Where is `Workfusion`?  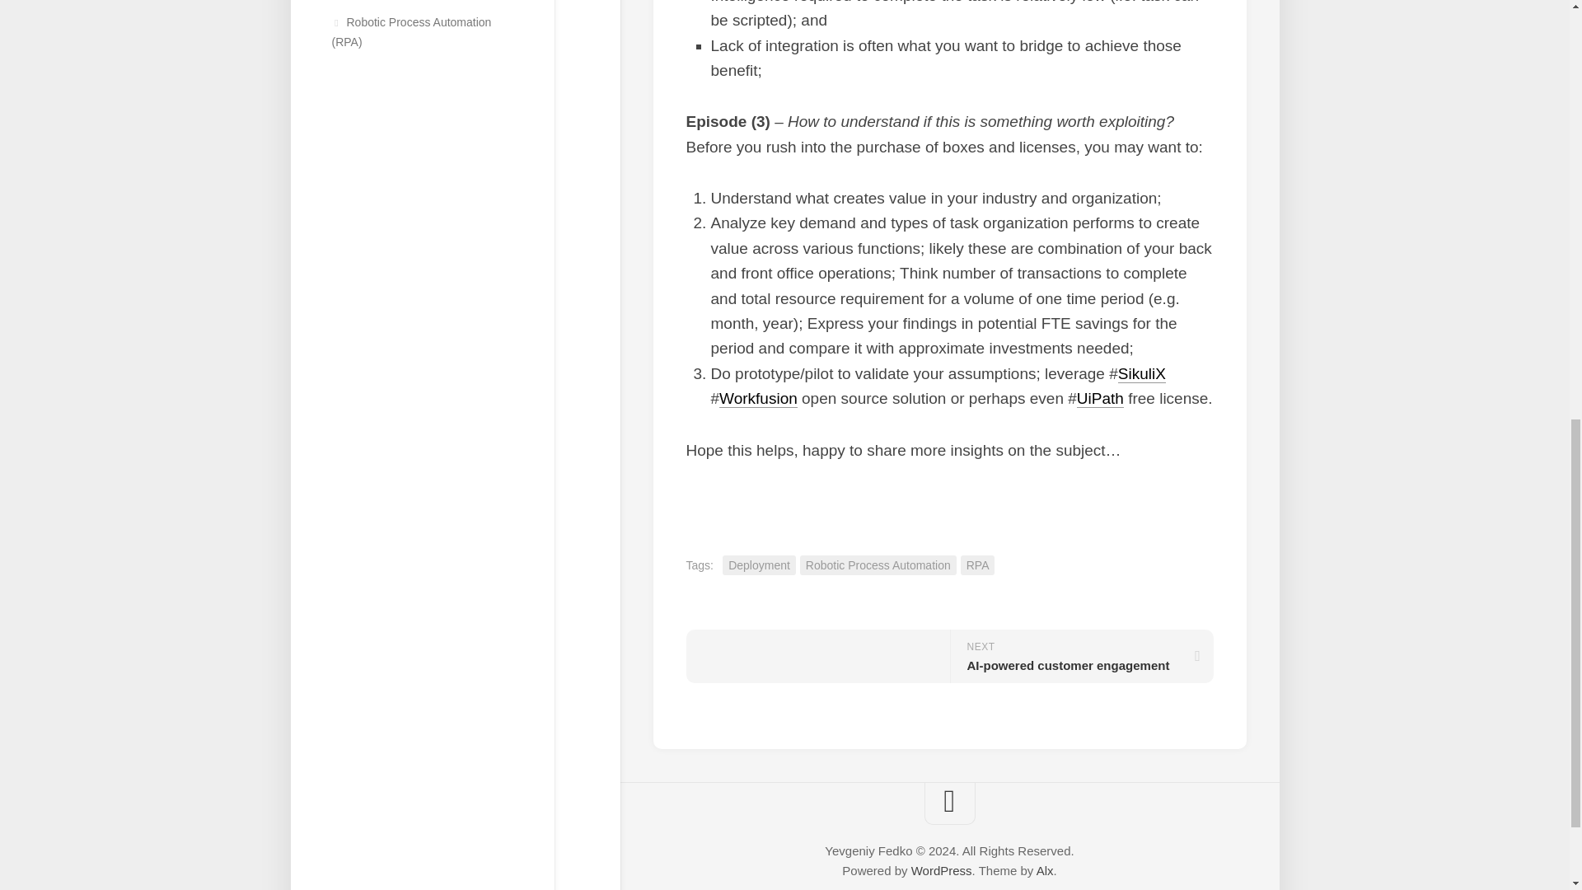
Workfusion is located at coordinates (1081, 656).